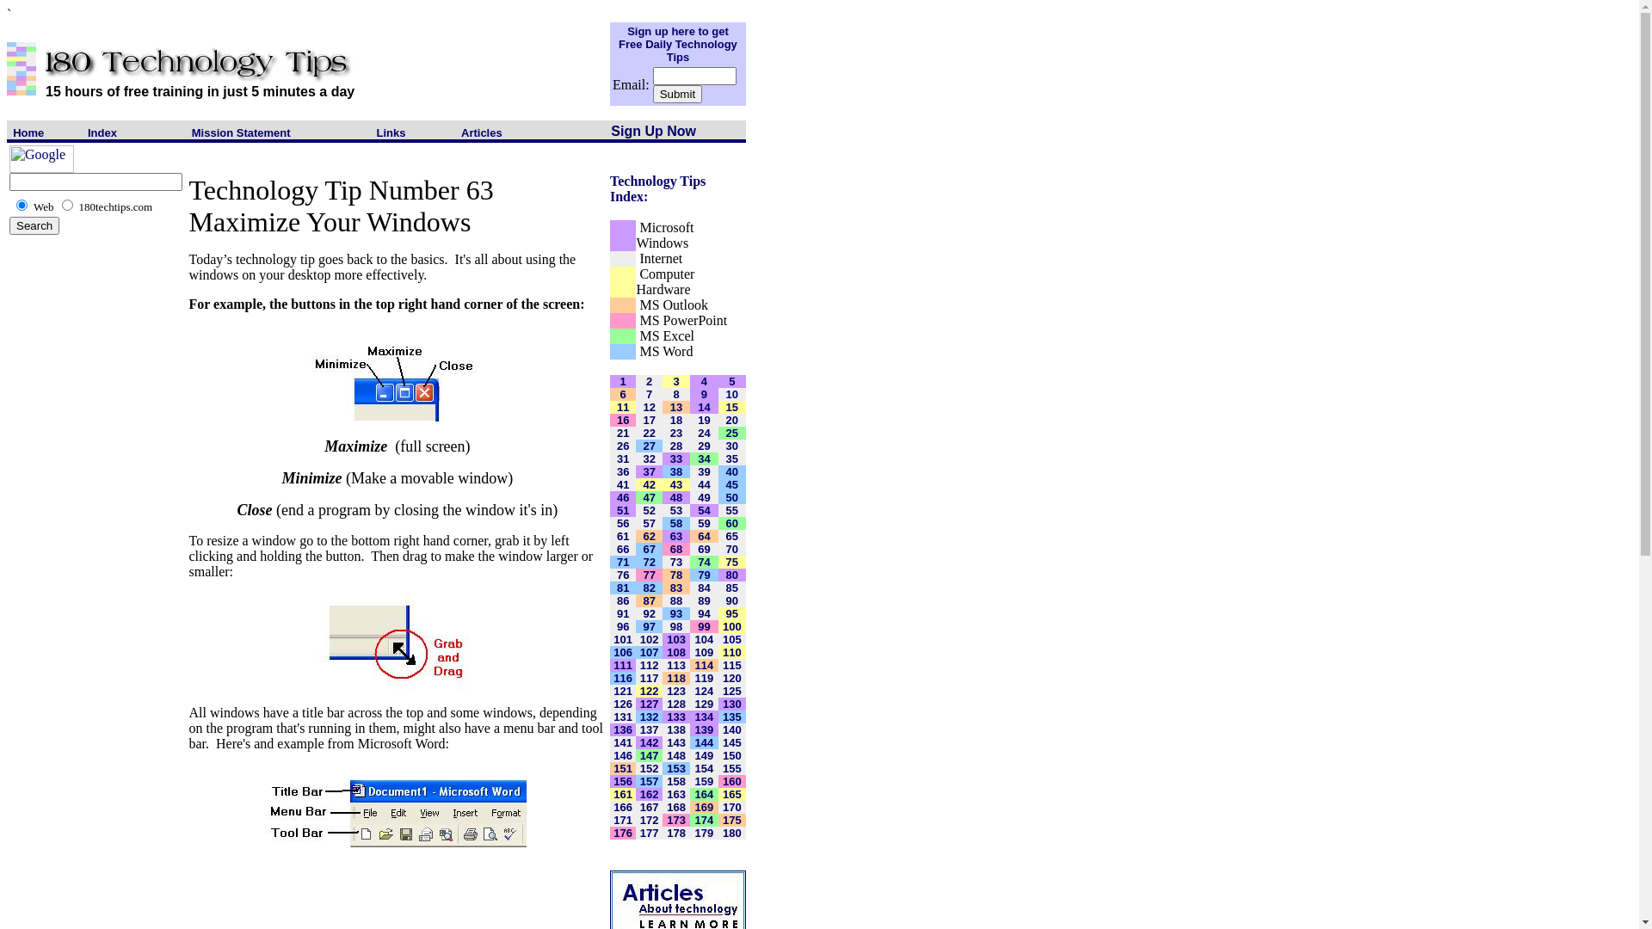 This screenshot has height=929, width=1652. What do you see at coordinates (704, 446) in the screenshot?
I see `29` at bounding box center [704, 446].